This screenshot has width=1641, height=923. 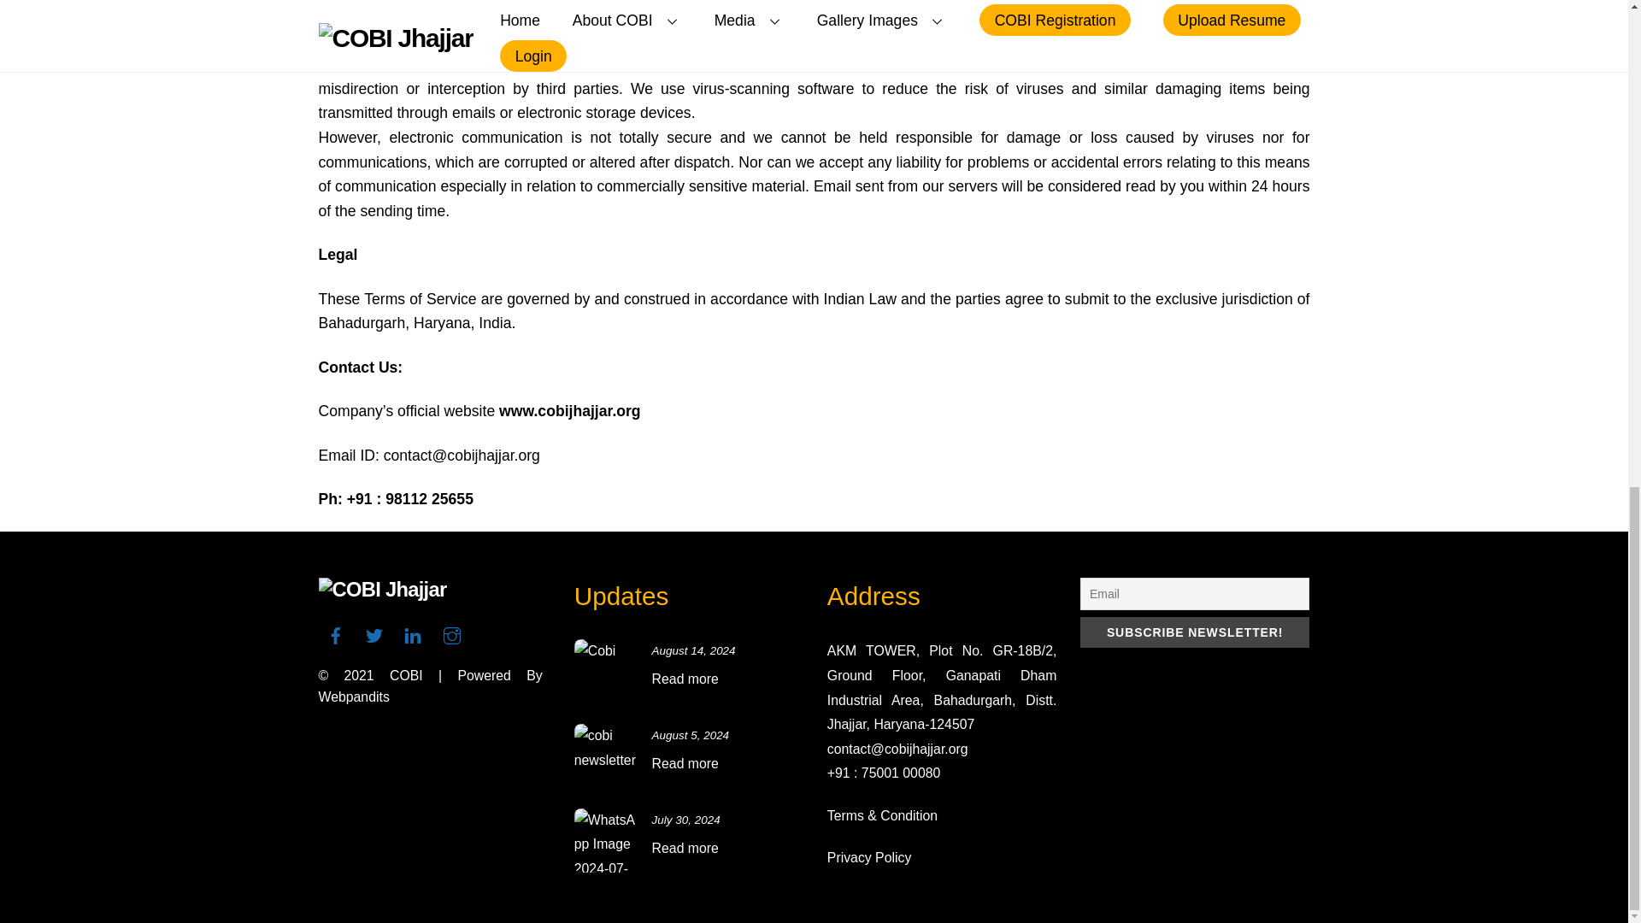 I want to click on Webpandits, so click(x=354, y=697).